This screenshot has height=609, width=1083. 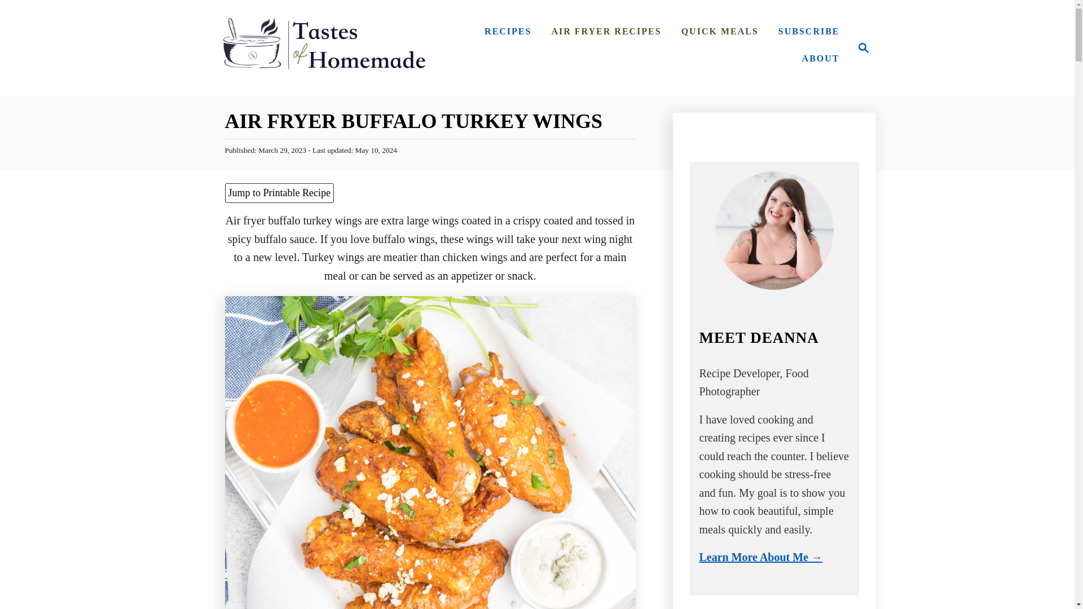 I want to click on ABOUT, so click(x=821, y=59).